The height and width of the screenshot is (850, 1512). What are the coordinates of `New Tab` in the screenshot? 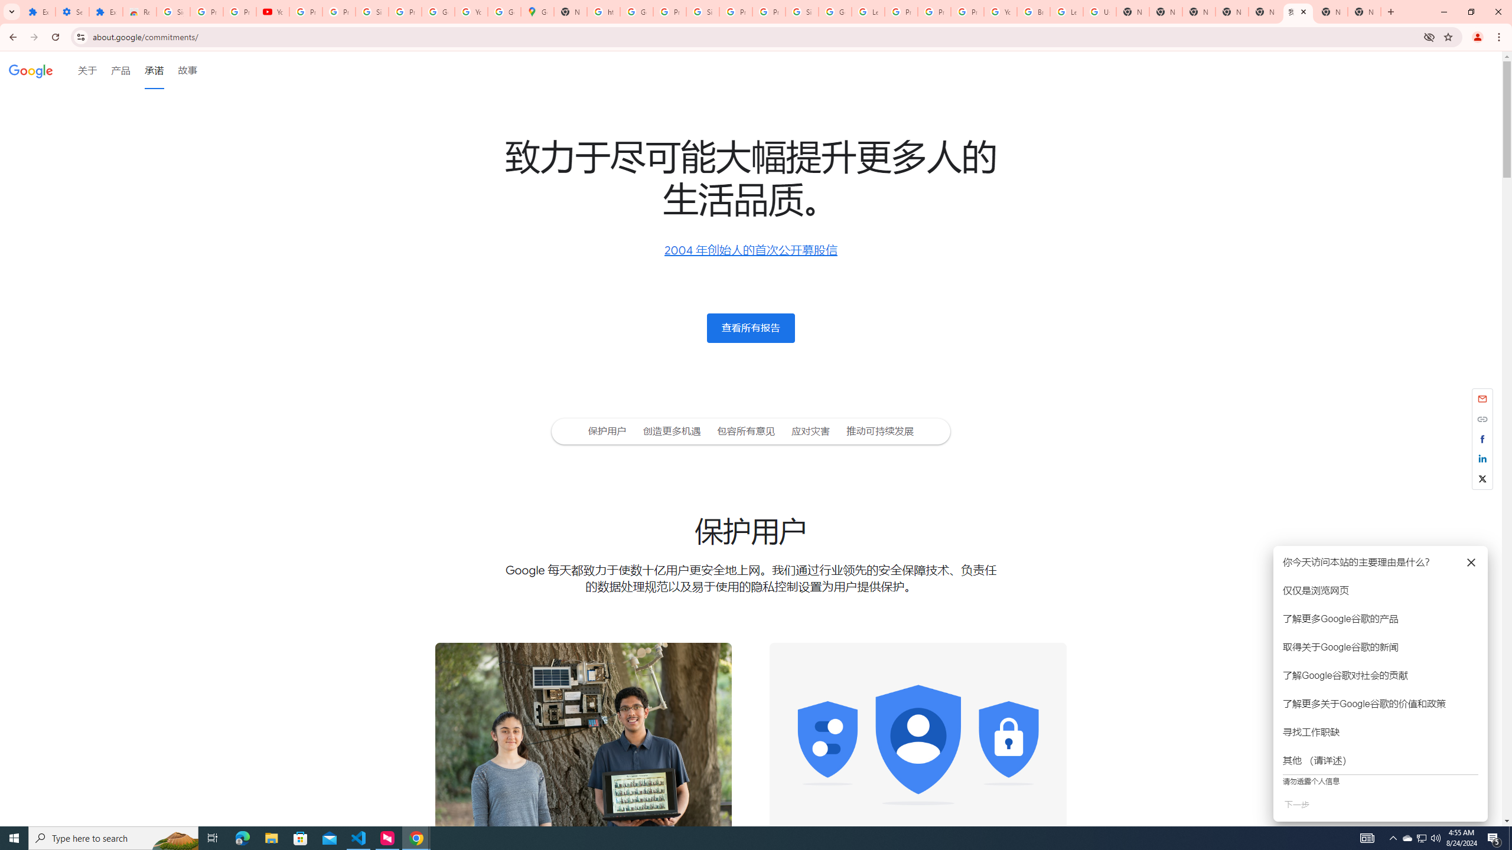 It's located at (1364, 12).